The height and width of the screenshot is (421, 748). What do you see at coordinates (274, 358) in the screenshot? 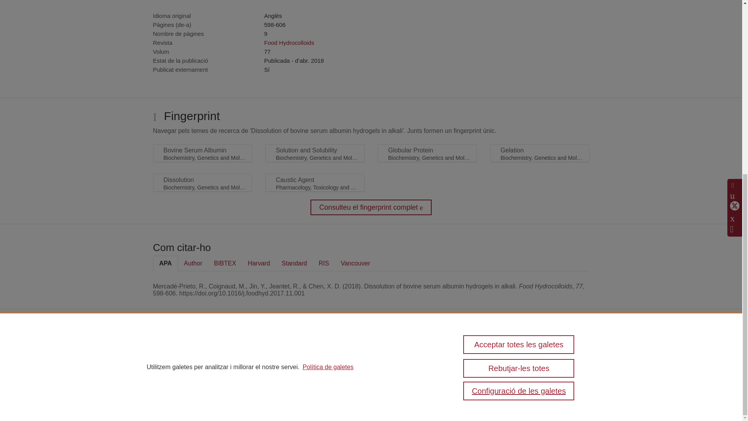
I see `Elsevier B.V.` at bounding box center [274, 358].